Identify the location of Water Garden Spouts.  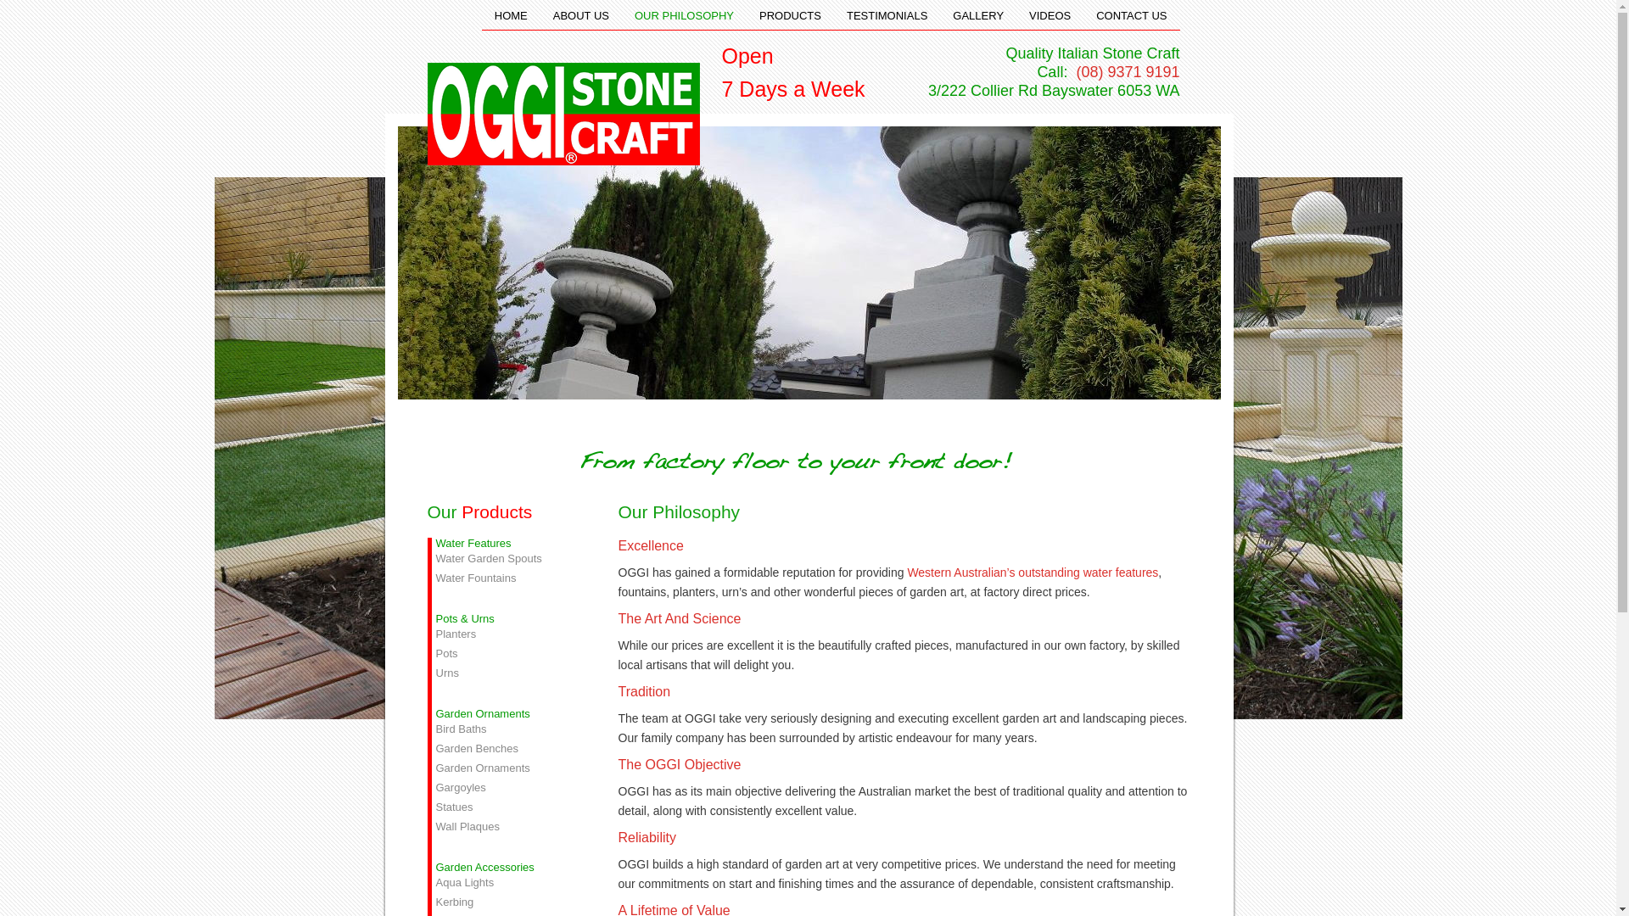
(507, 558).